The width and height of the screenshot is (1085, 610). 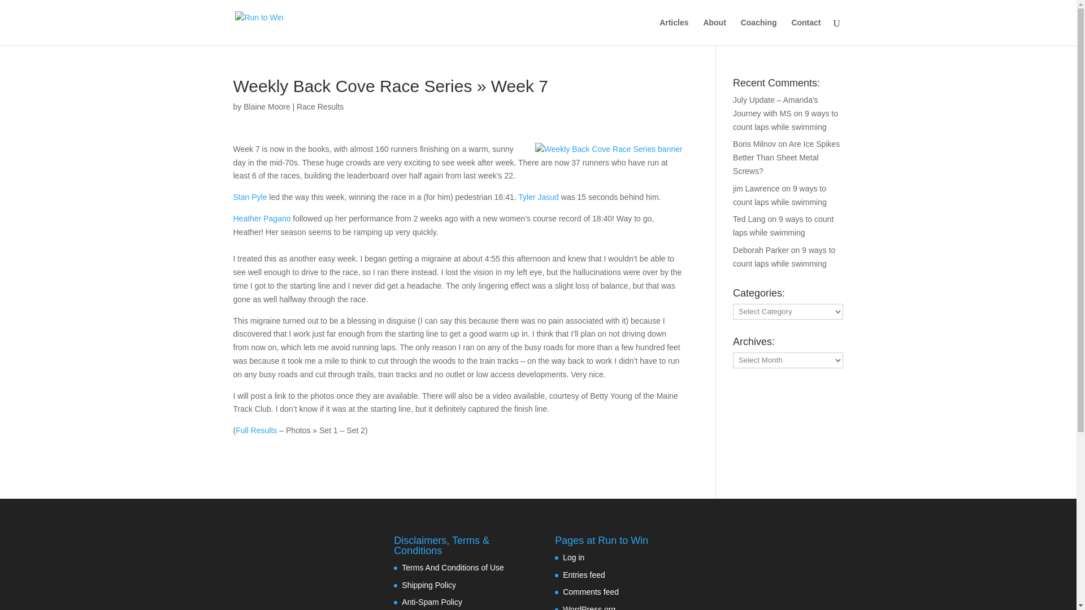 I want to click on Coaching, so click(x=758, y=32).